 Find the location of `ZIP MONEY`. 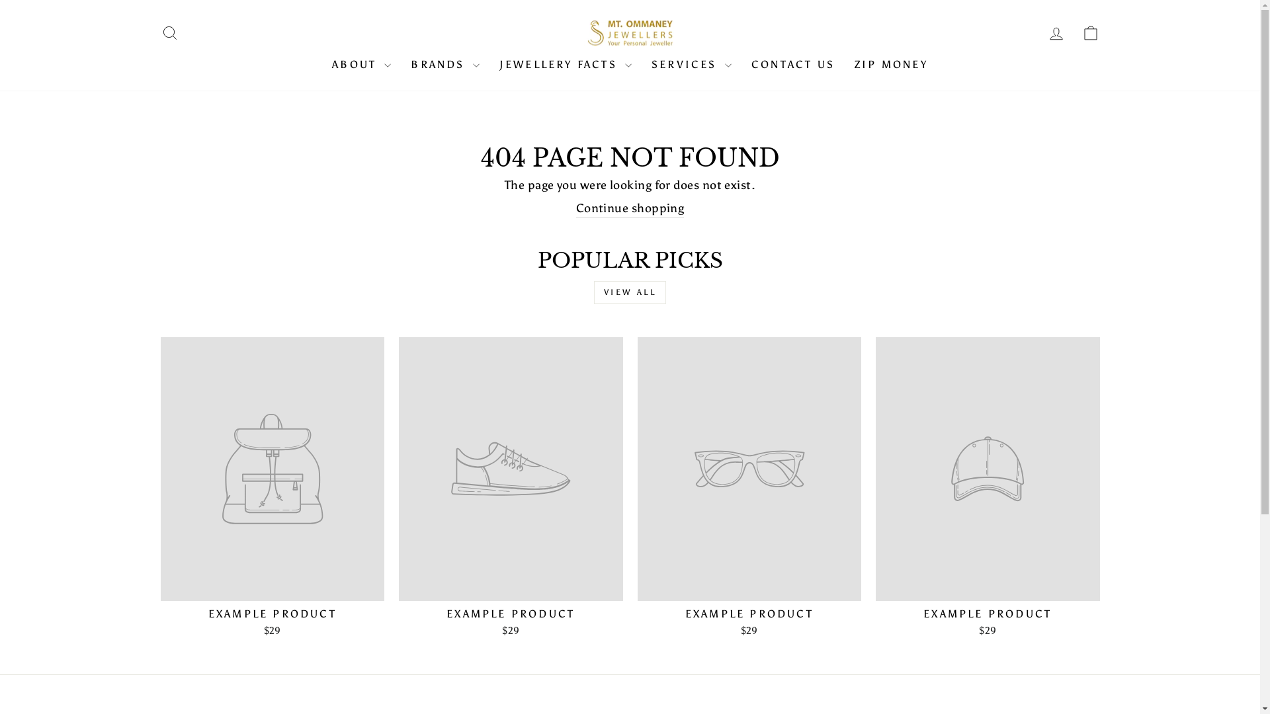

ZIP MONEY is located at coordinates (892, 65).